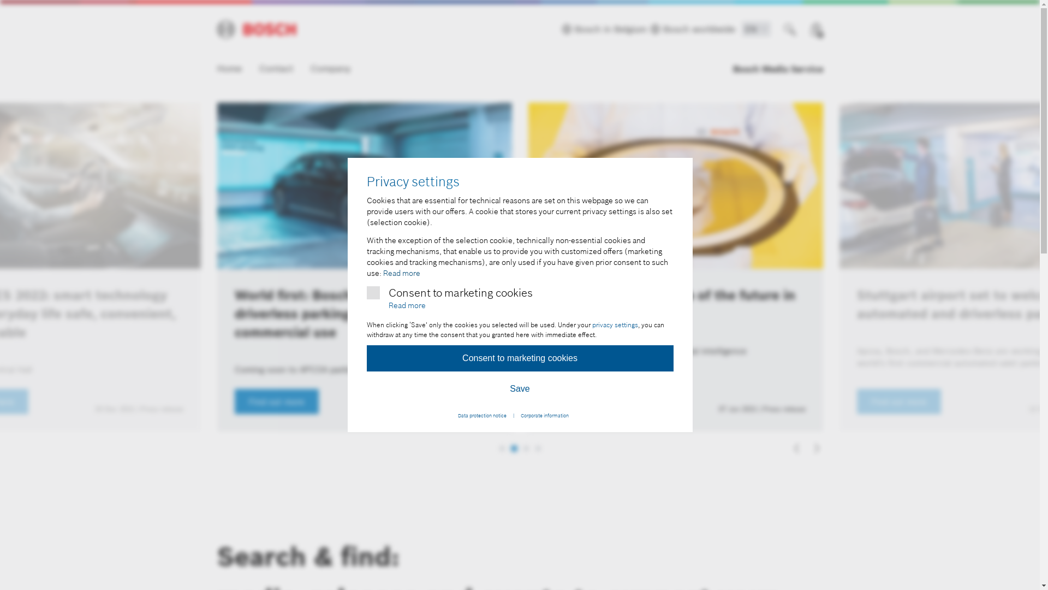 This screenshot has height=590, width=1048. Describe the element at coordinates (520, 358) in the screenshot. I see `Consent to marketing cookies` at that location.